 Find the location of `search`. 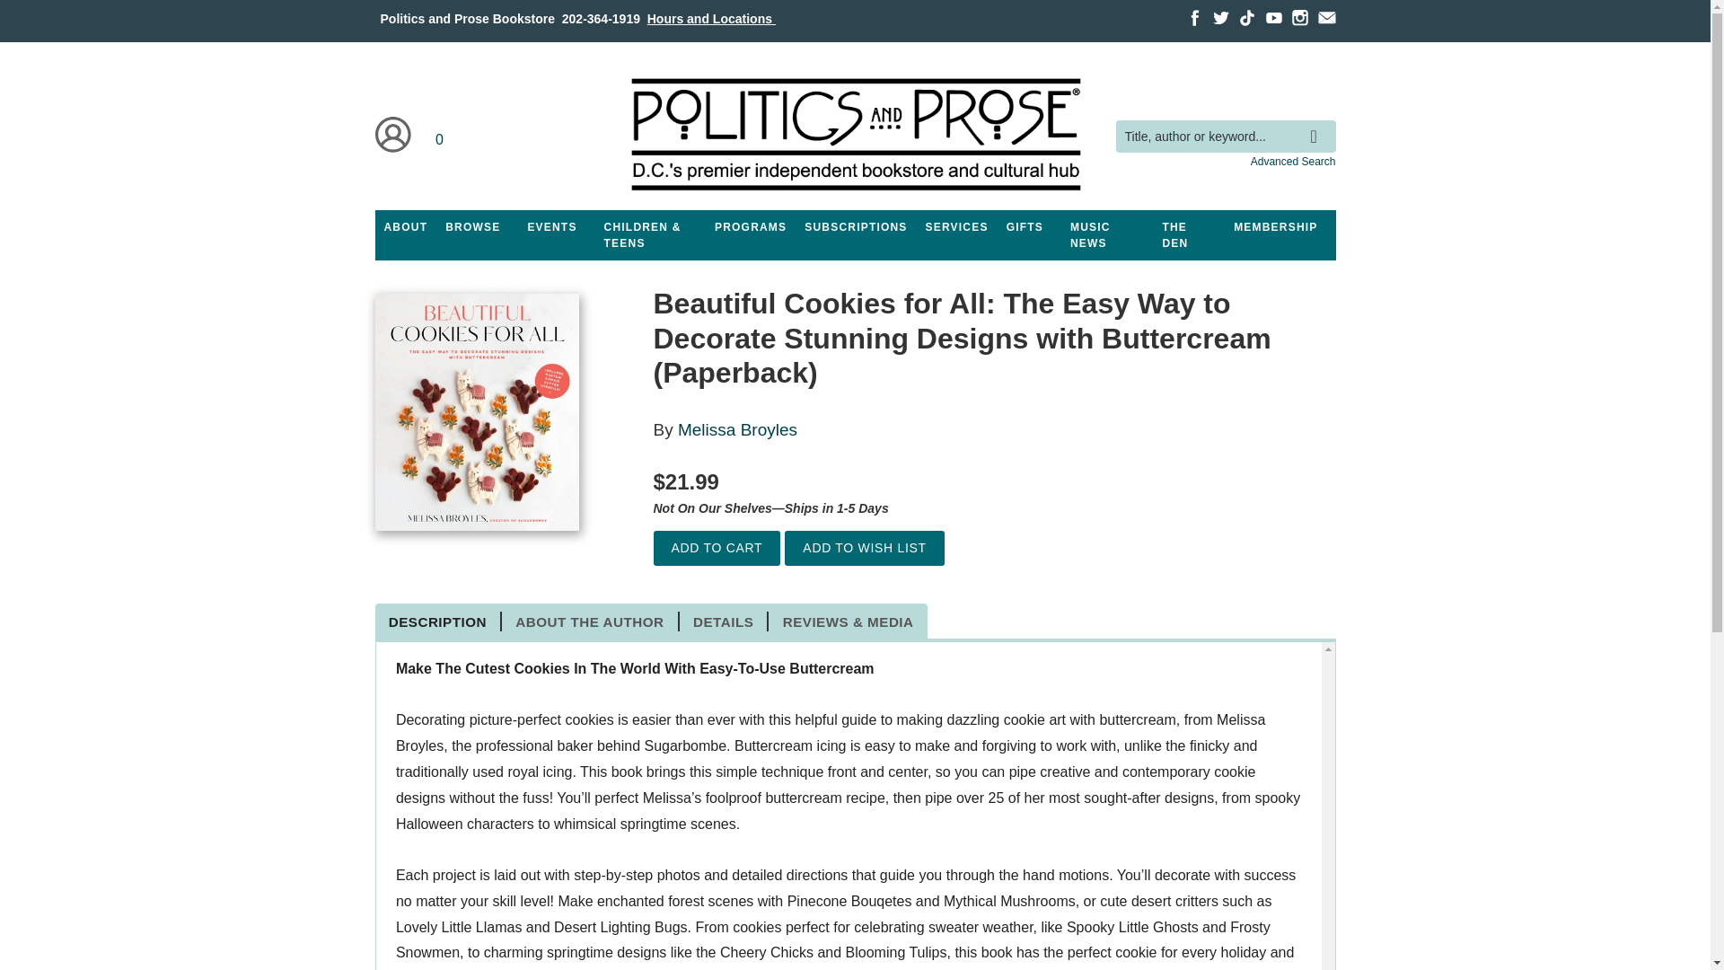

search is located at coordinates (1318, 123).